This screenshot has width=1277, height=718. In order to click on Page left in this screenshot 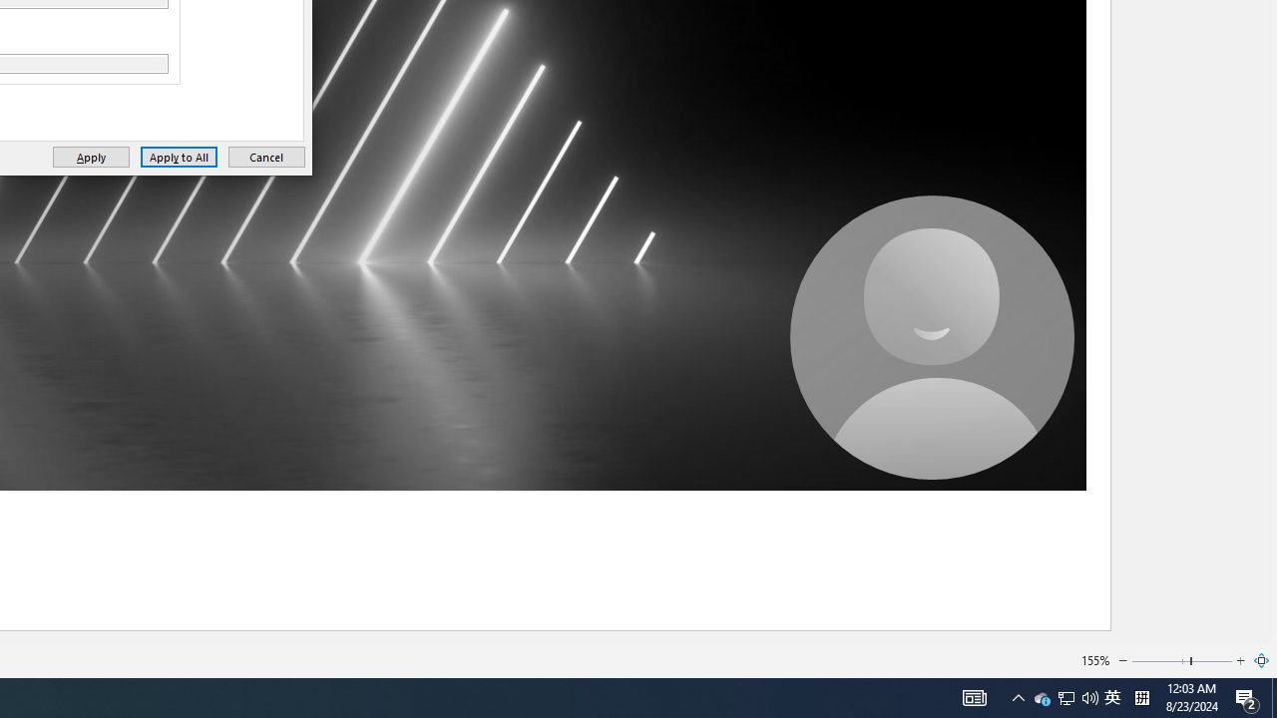, I will do `click(1042, 698)`.